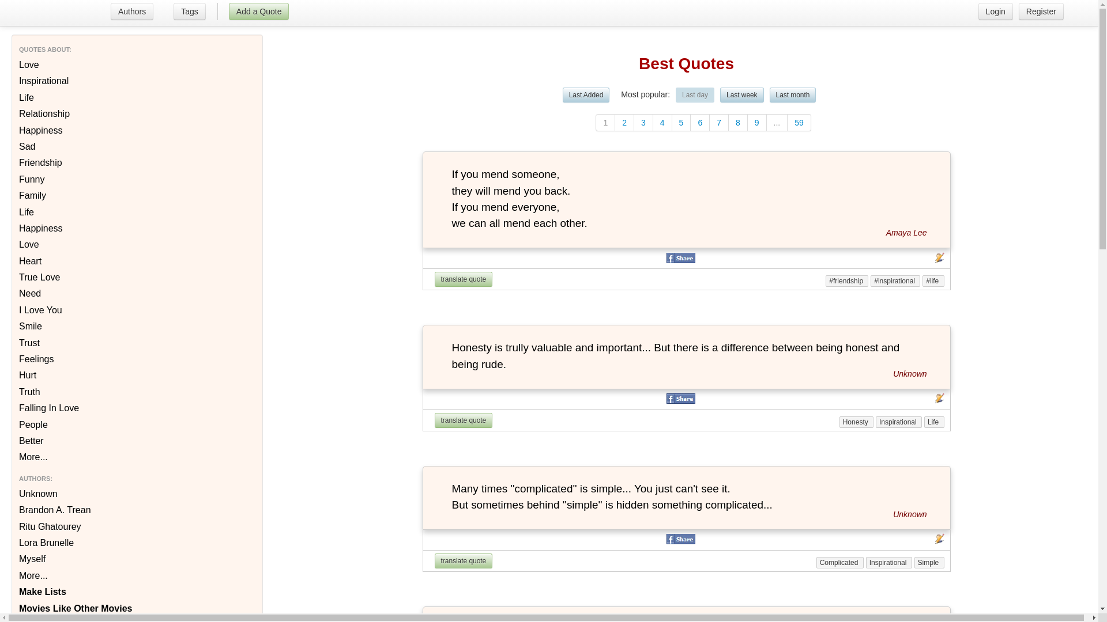 The height and width of the screenshot is (622, 1107). I want to click on Love, so click(137, 245).